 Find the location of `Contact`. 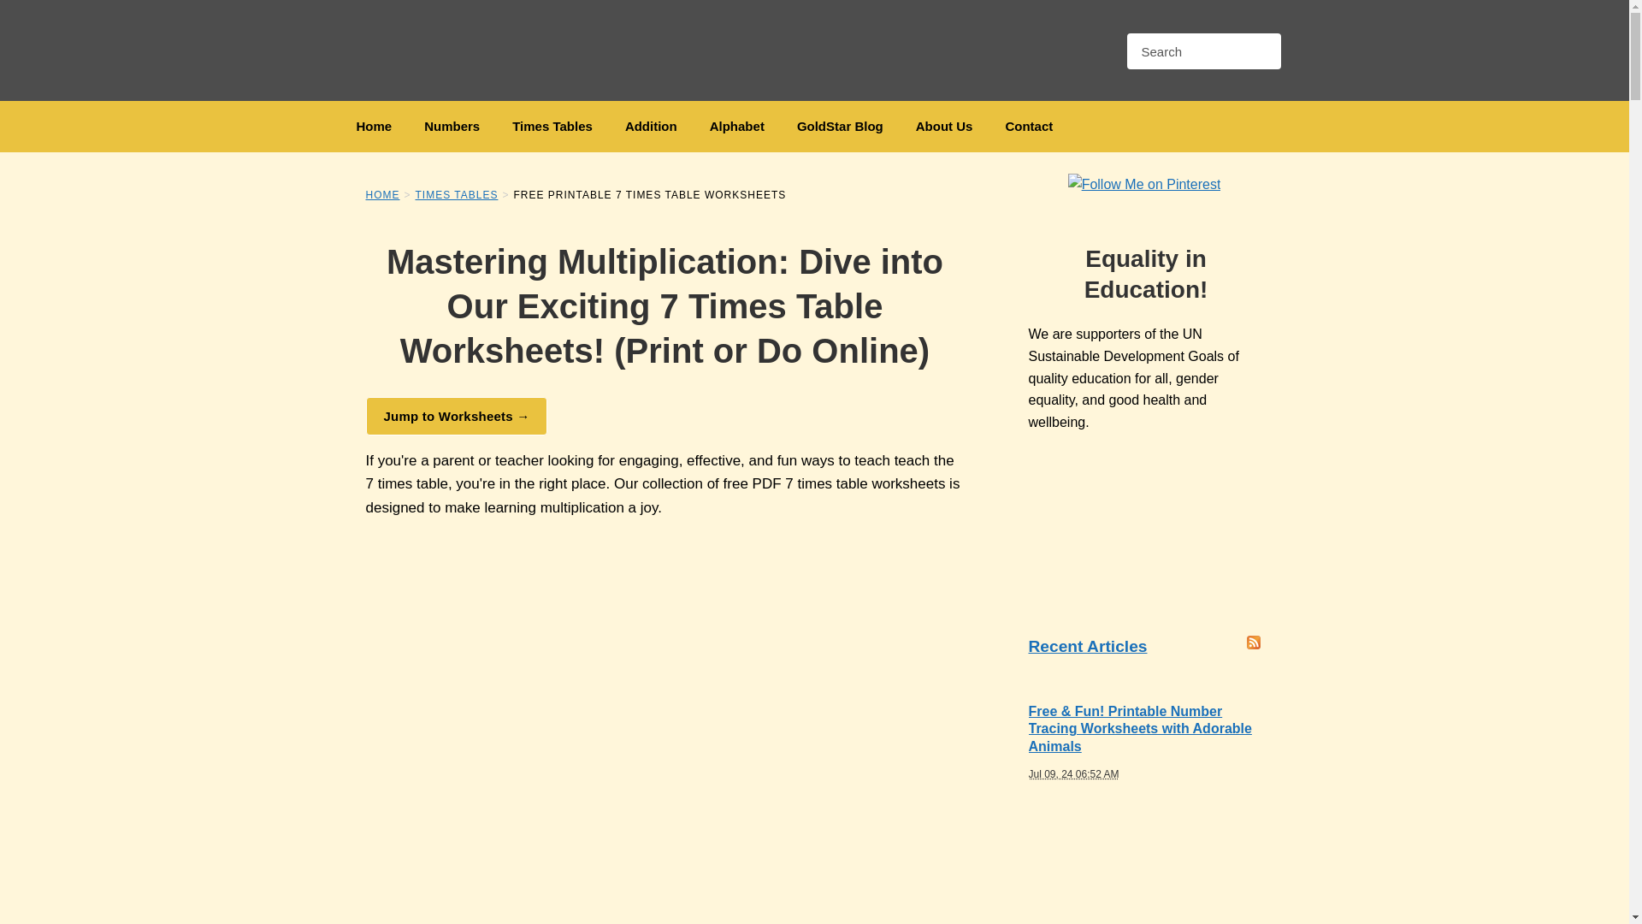

Contact is located at coordinates (1028, 127).